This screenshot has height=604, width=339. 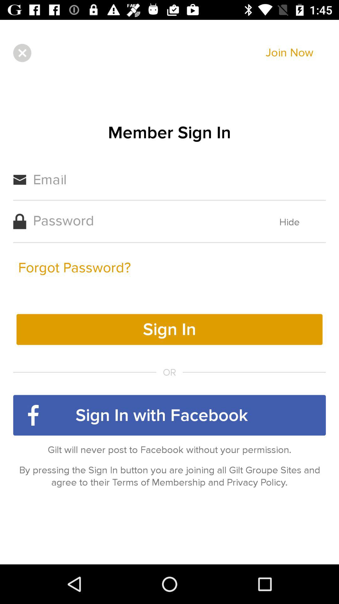 I want to click on turn off the icon above member sign in icon, so click(x=22, y=53).